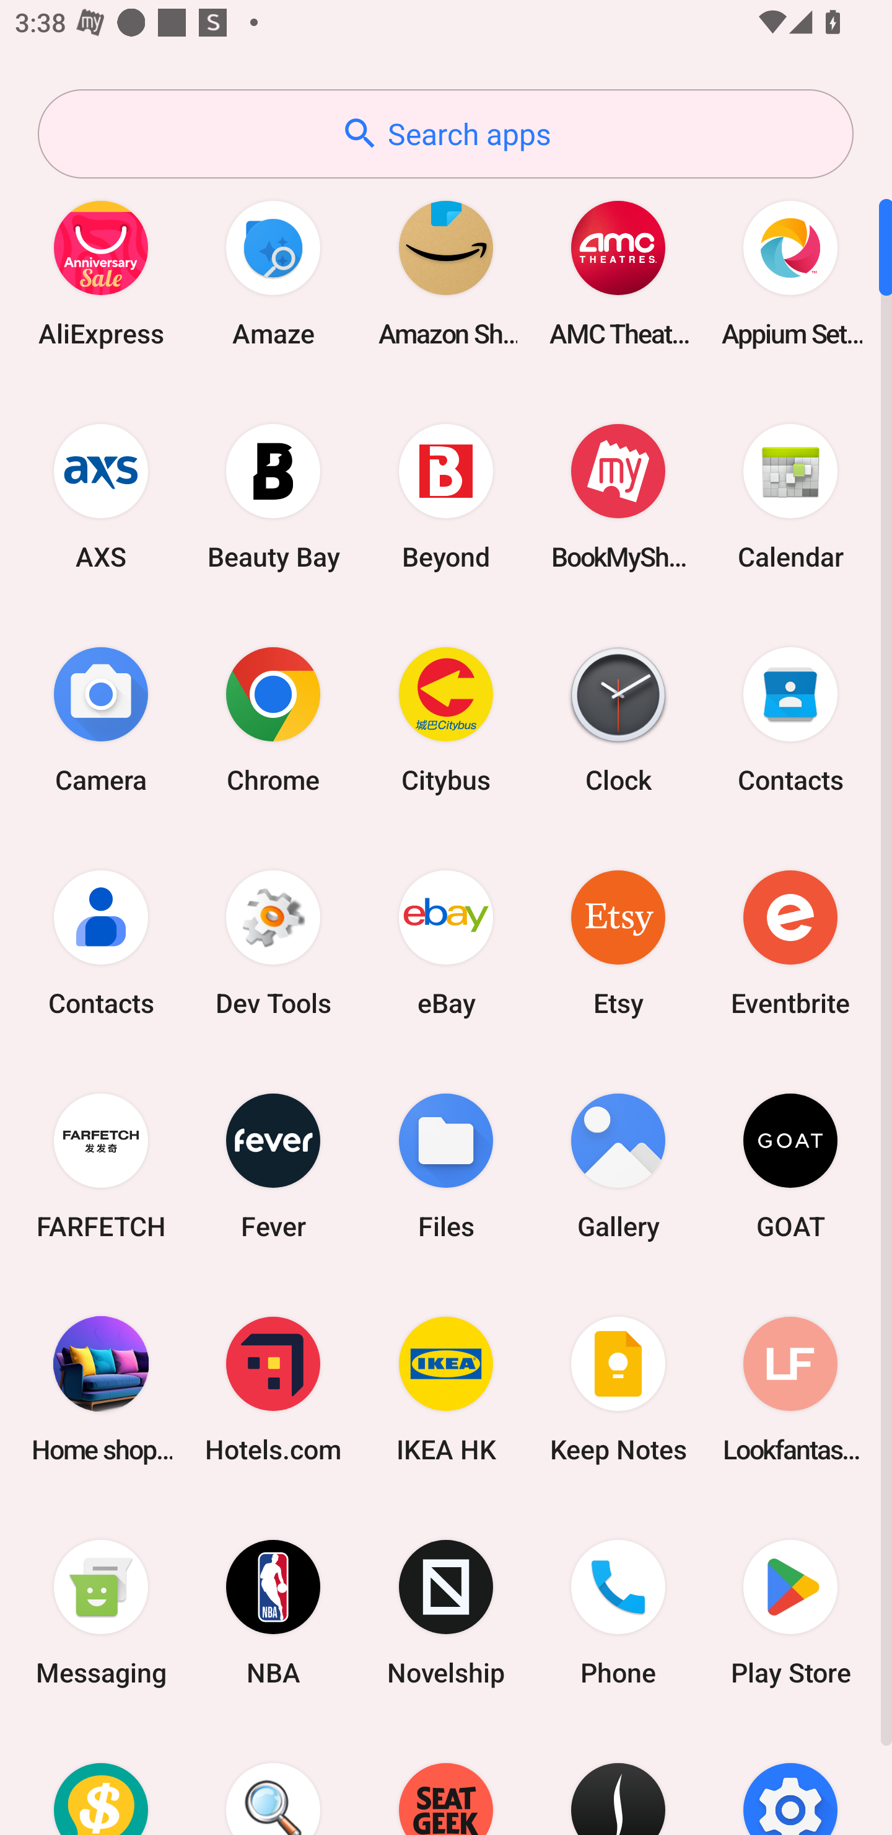 The image size is (892, 1835). I want to click on Contacts, so click(790, 719).